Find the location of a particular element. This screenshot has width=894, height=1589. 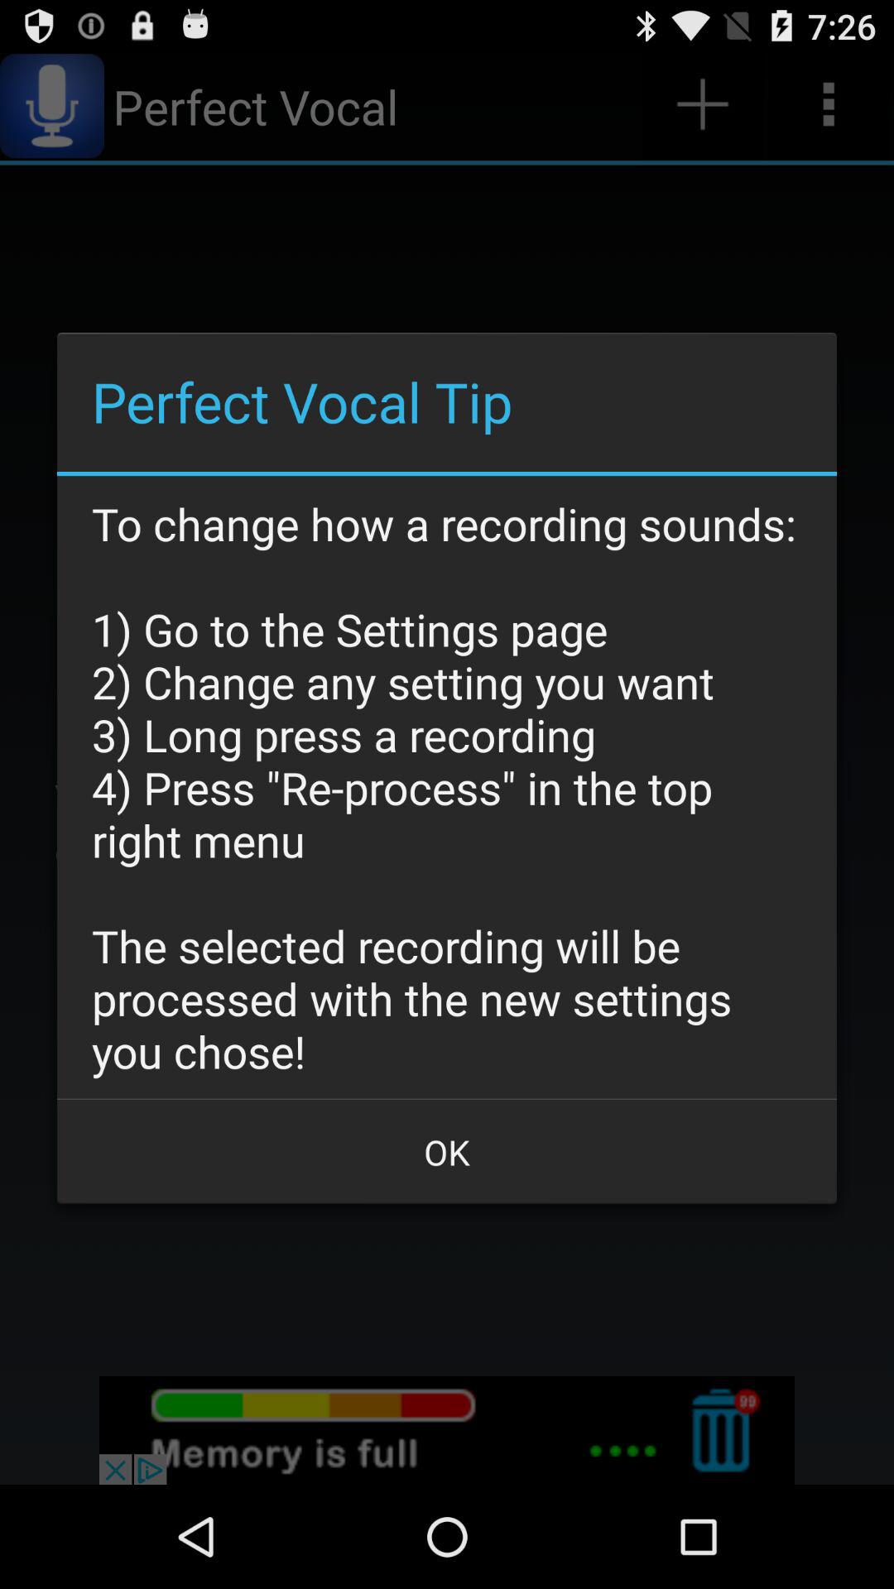

press the item below the to change how is located at coordinates (447, 1152).